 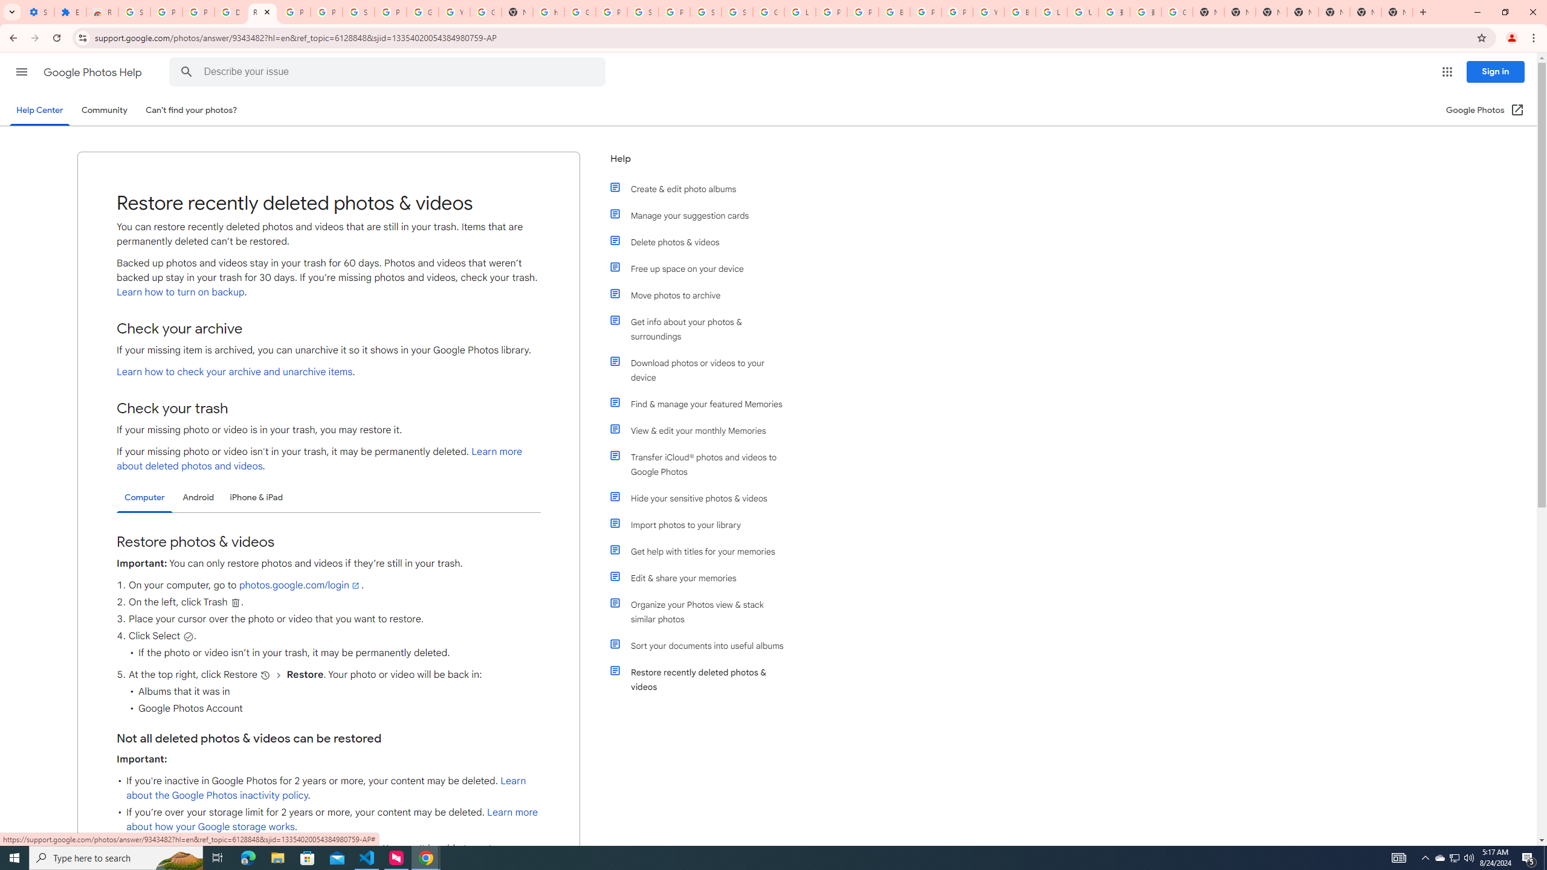 What do you see at coordinates (703, 295) in the screenshot?
I see `Move photos to archive` at bounding box center [703, 295].